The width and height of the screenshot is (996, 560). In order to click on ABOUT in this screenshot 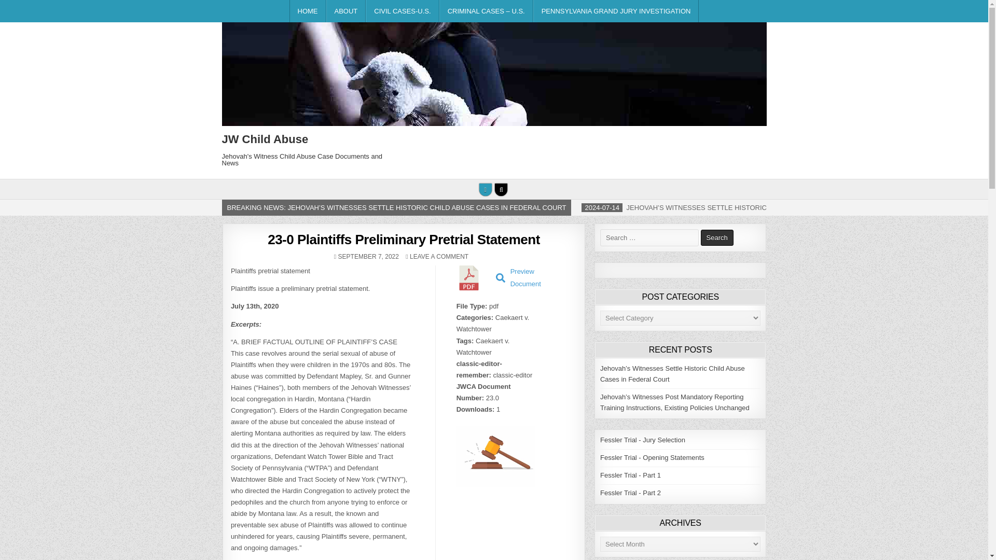, I will do `click(347, 11)`.